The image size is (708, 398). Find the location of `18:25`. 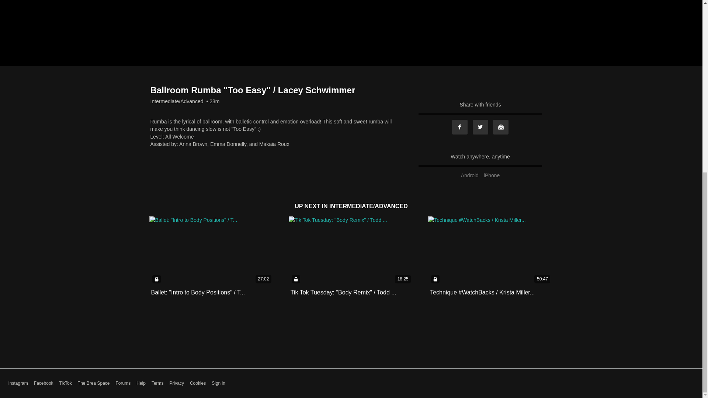

18:25 is located at coordinates (351, 251).